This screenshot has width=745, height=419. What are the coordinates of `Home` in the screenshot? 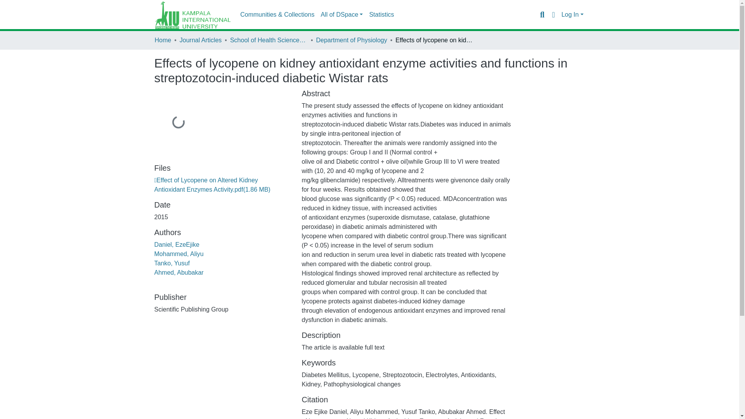 It's located at (163, 40).